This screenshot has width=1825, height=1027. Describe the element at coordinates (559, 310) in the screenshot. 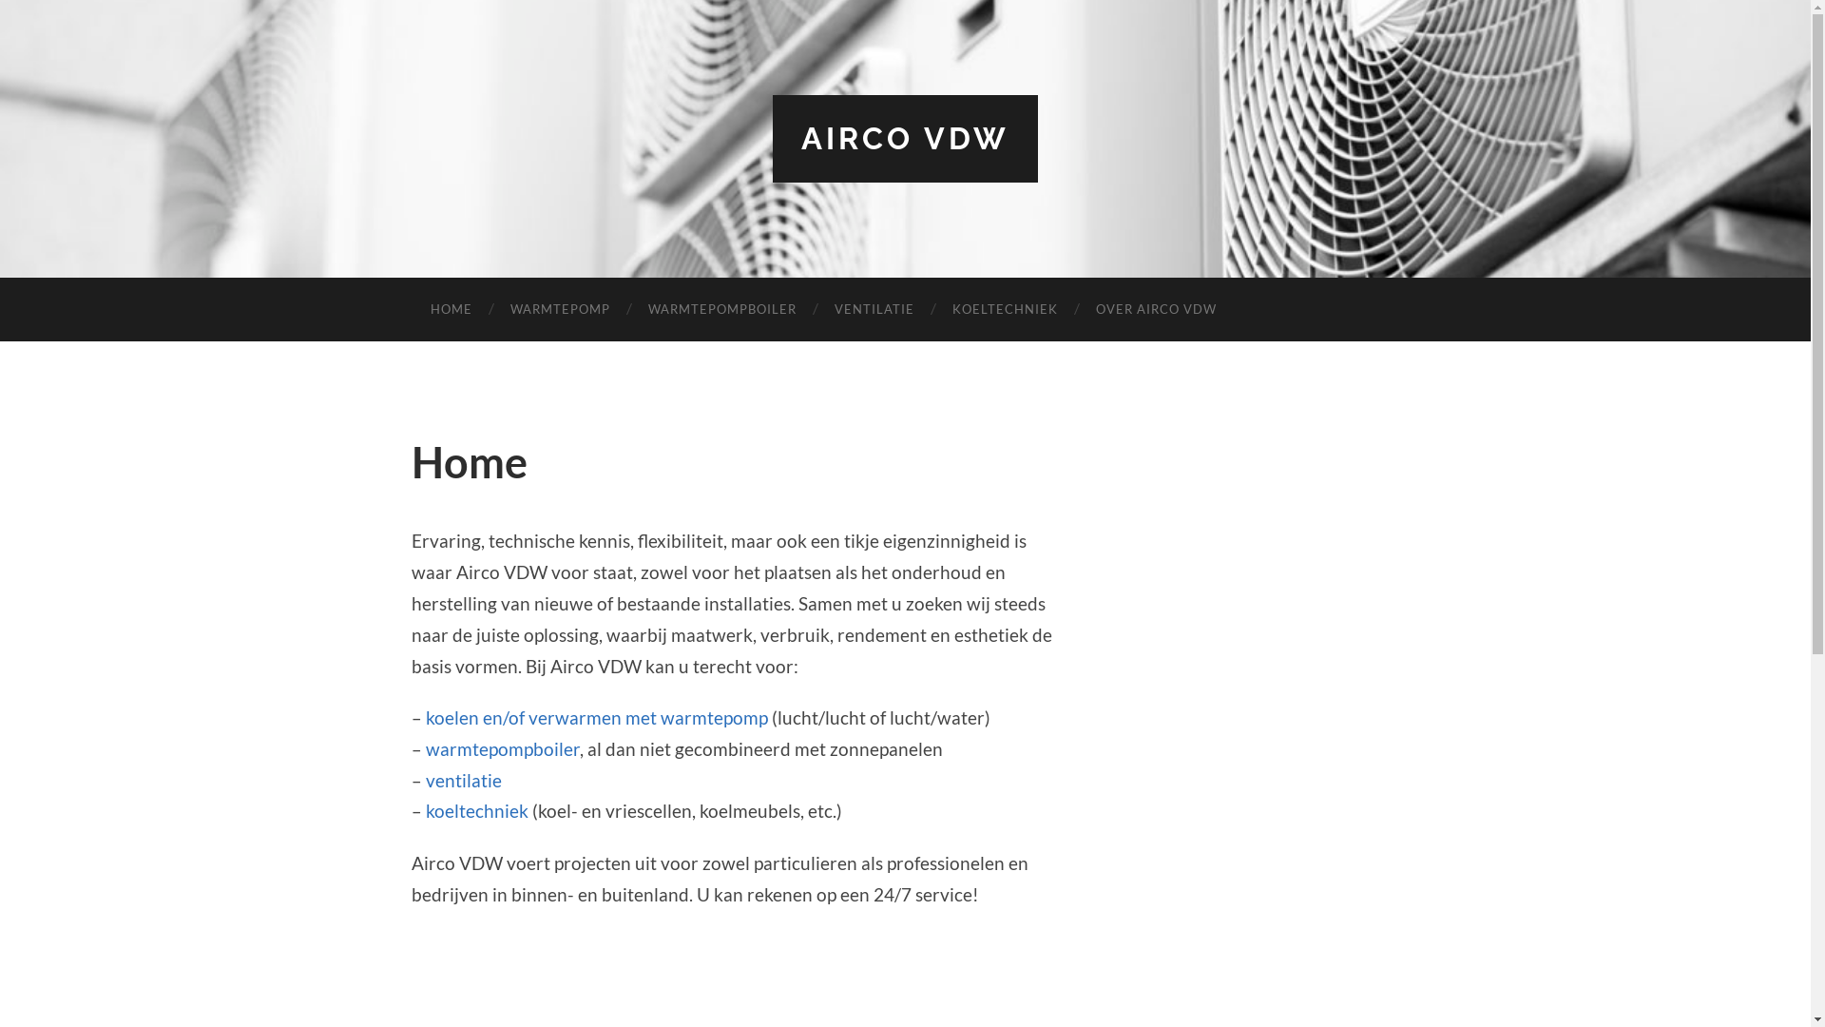

I see `WARMTEPOMP` at that location.